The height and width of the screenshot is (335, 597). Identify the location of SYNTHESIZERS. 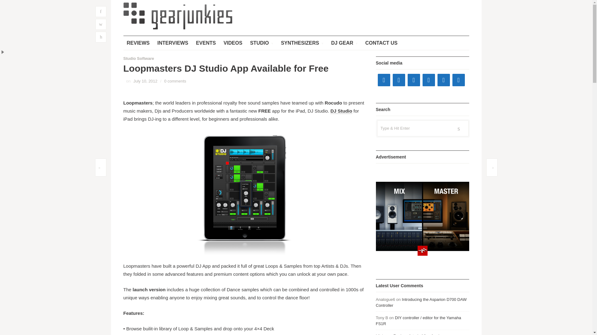
(302, 43).